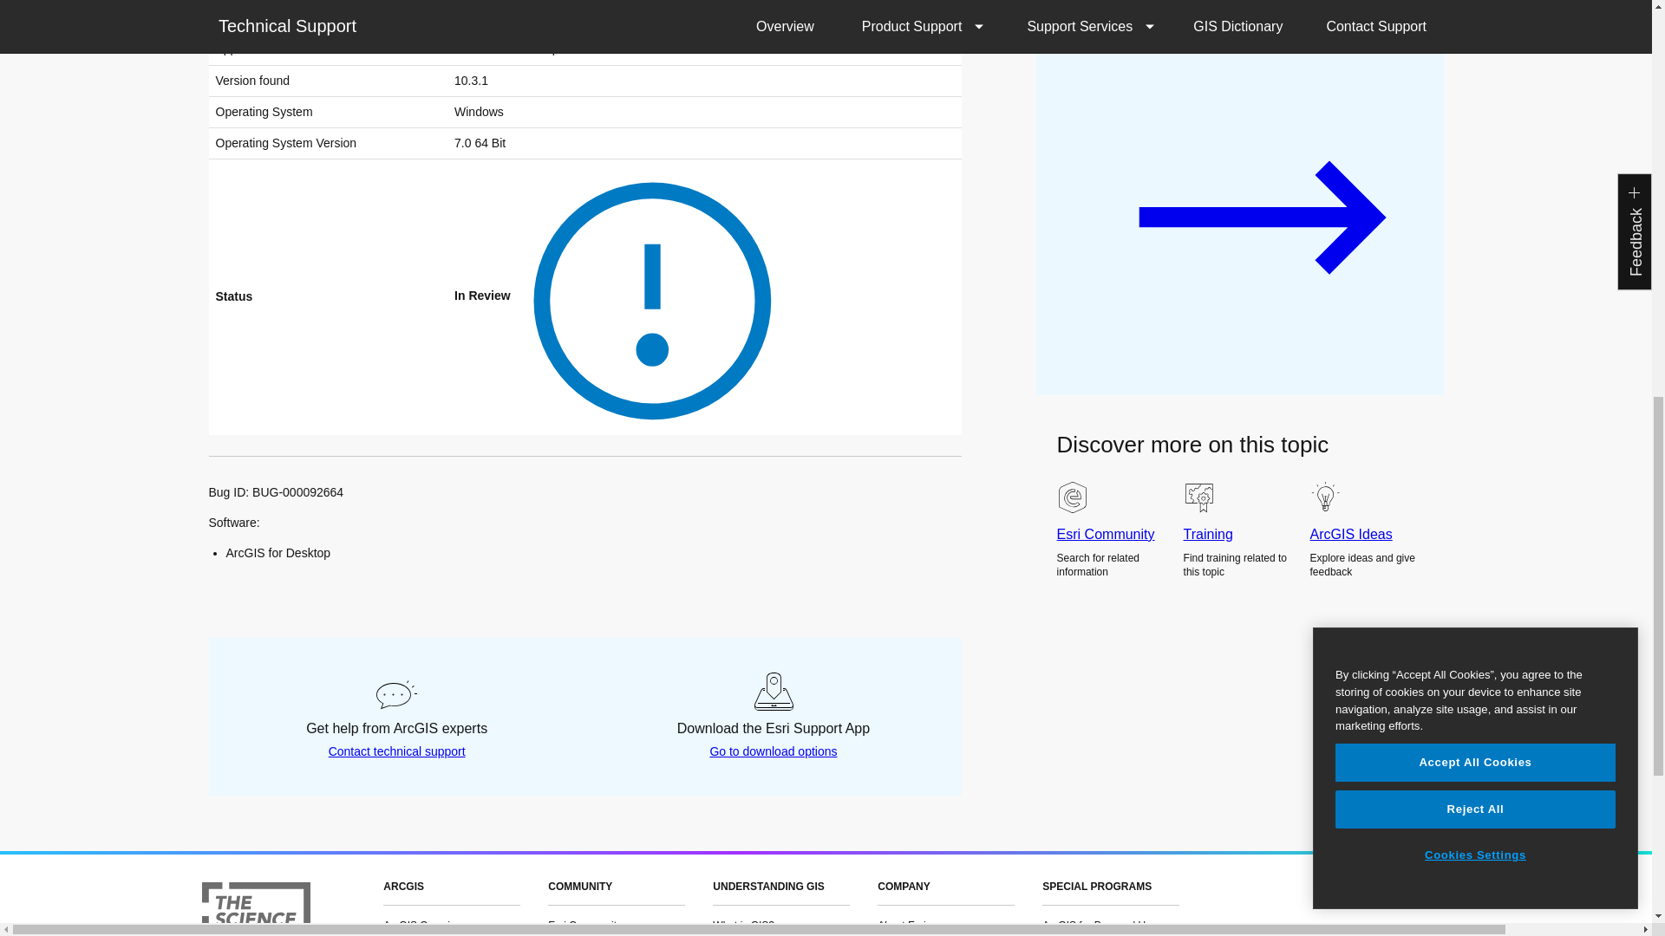 This screenshot has height=936, width=1665. I want to click on More about Esri and the Science of Where, so click(255, 909).